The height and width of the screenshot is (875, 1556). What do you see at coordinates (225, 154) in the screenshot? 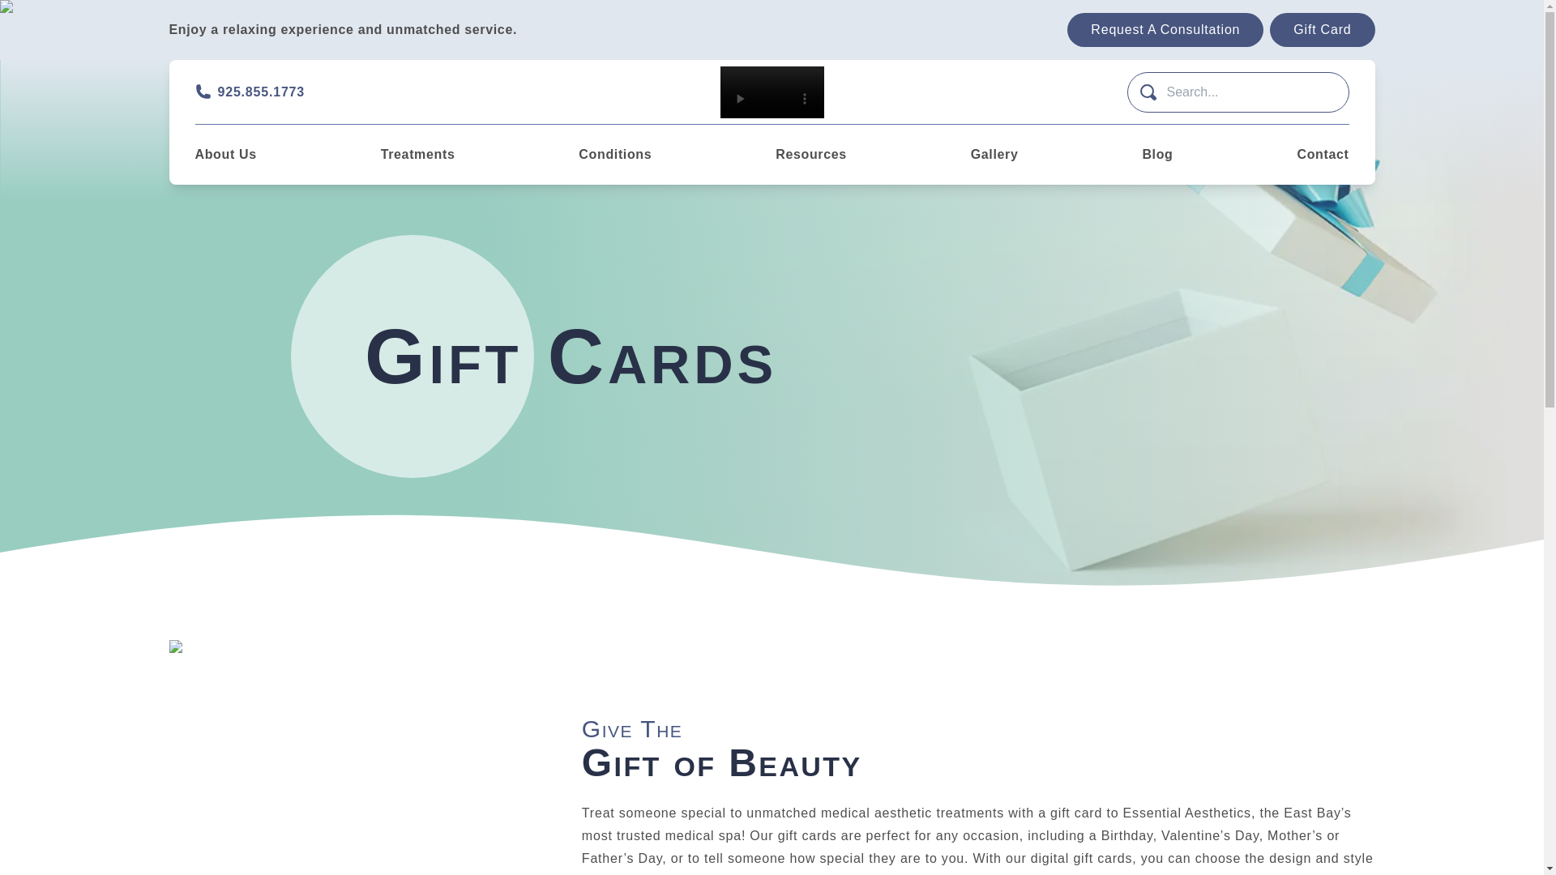
I see `About Us` at bounding box center [225, 154].